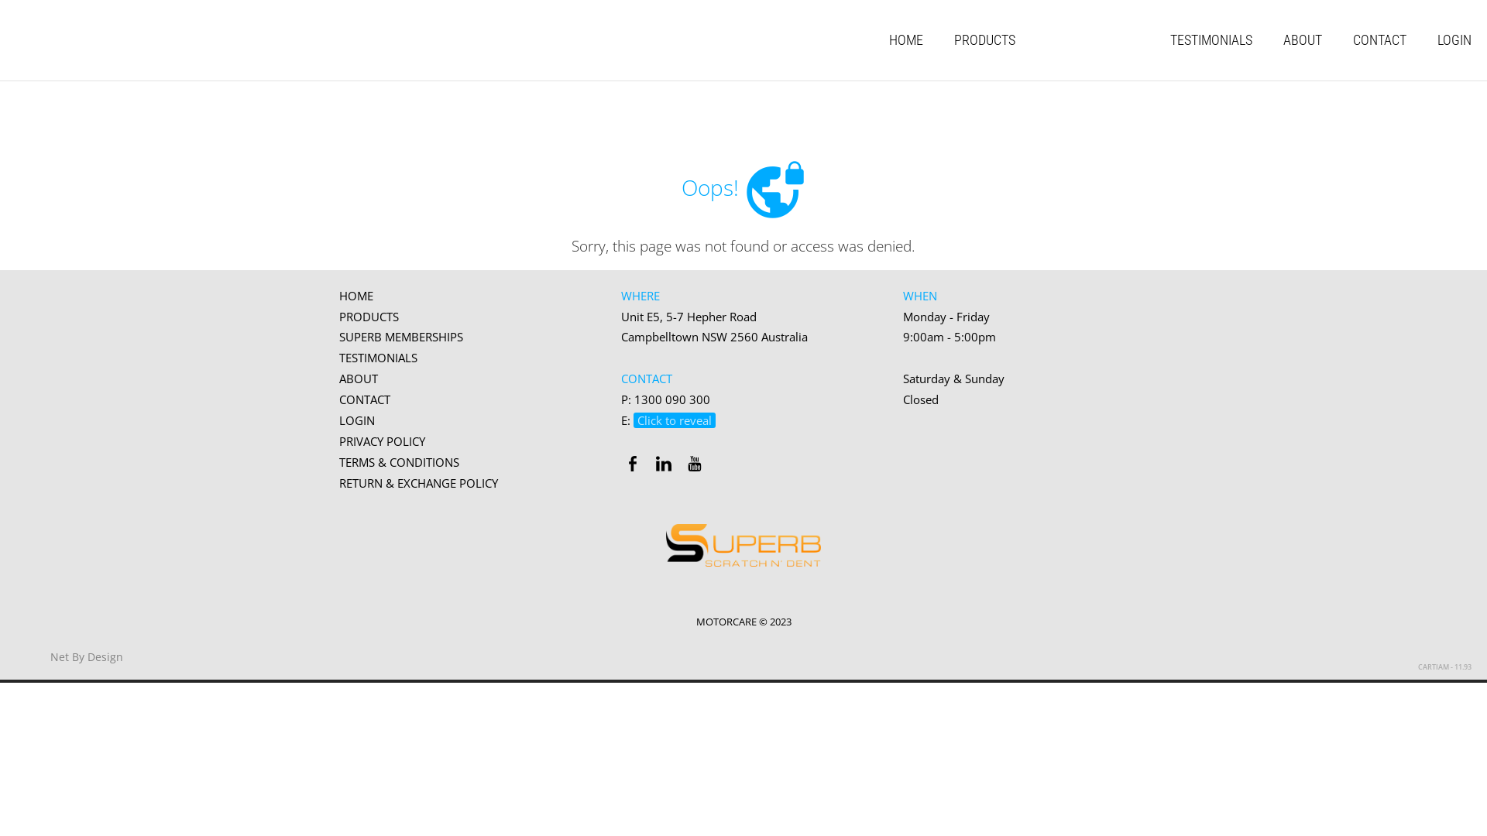 This screenshot has width=1487, height=836. Describe the element at coordinates (1445, 667) in the screenshot. I see `CARTIAM - 11.93` at that location.